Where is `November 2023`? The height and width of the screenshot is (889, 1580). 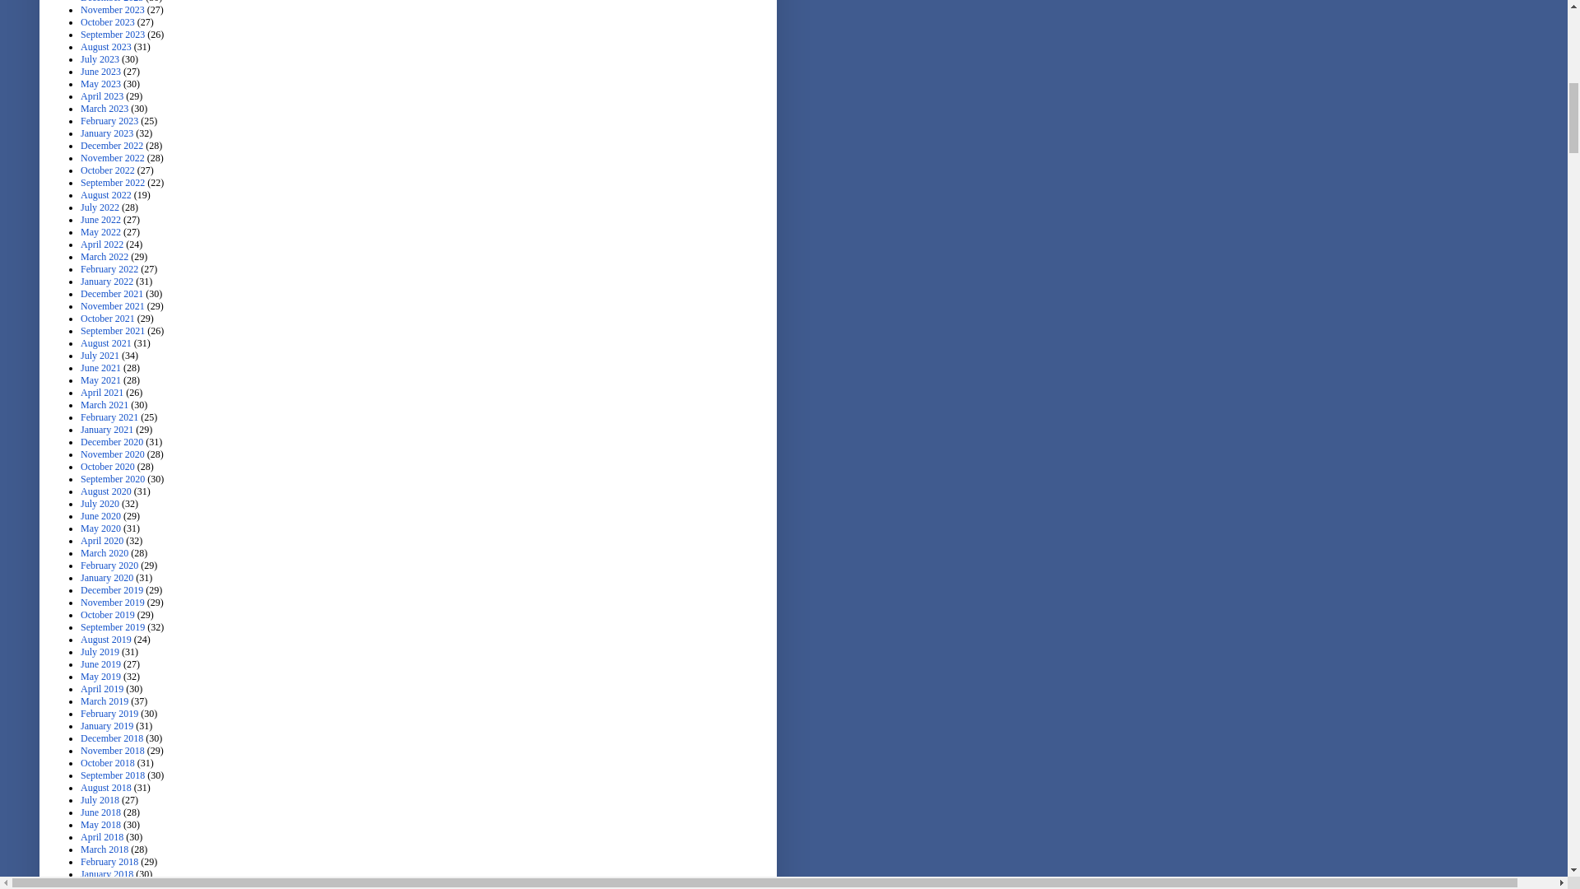
November 2023 is located at coordinates (112, 10).